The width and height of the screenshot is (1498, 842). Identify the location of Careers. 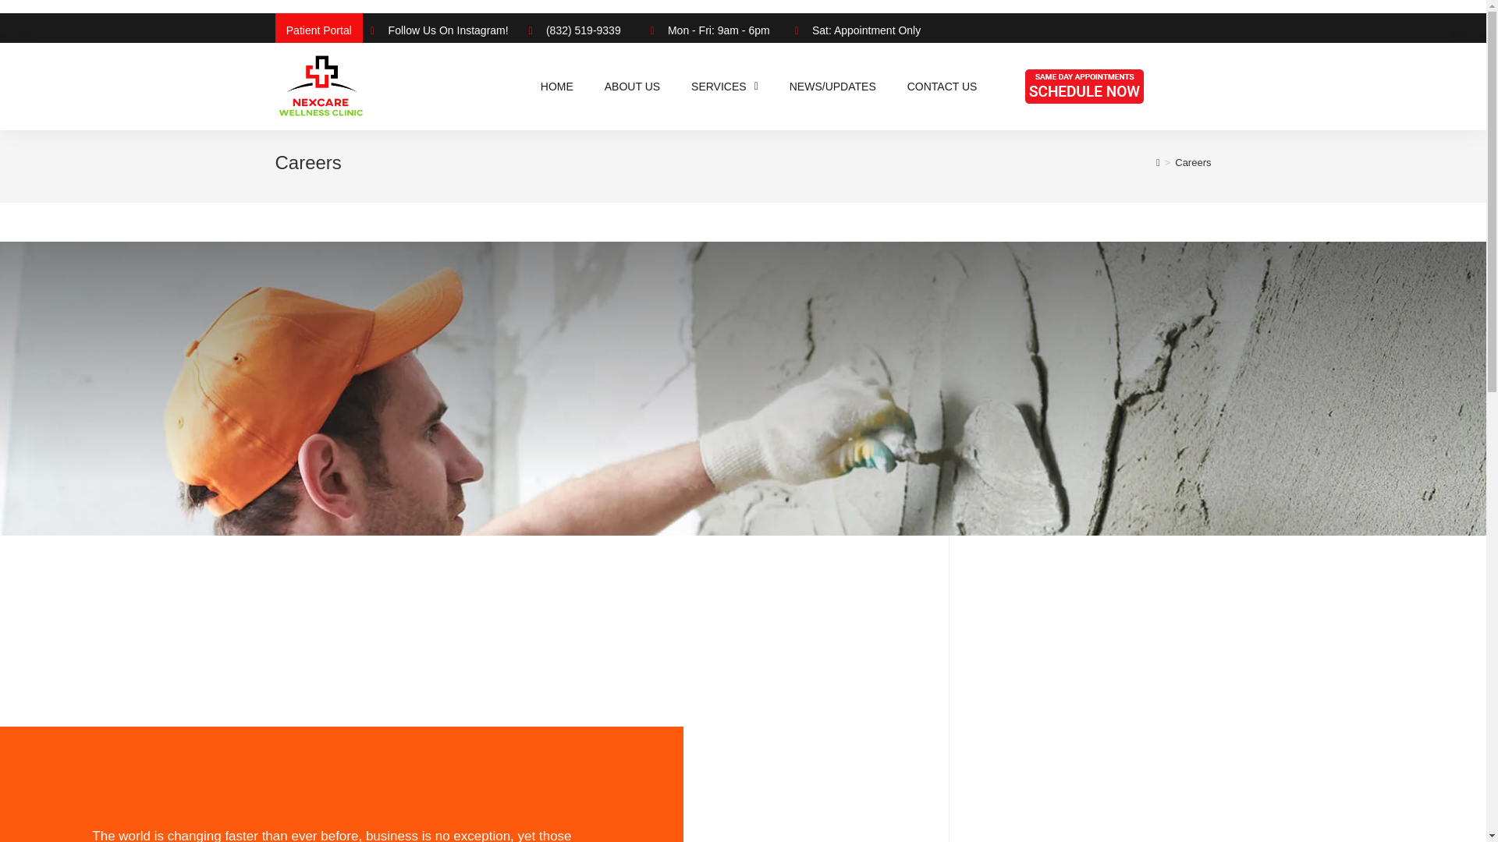
(1192, 162).